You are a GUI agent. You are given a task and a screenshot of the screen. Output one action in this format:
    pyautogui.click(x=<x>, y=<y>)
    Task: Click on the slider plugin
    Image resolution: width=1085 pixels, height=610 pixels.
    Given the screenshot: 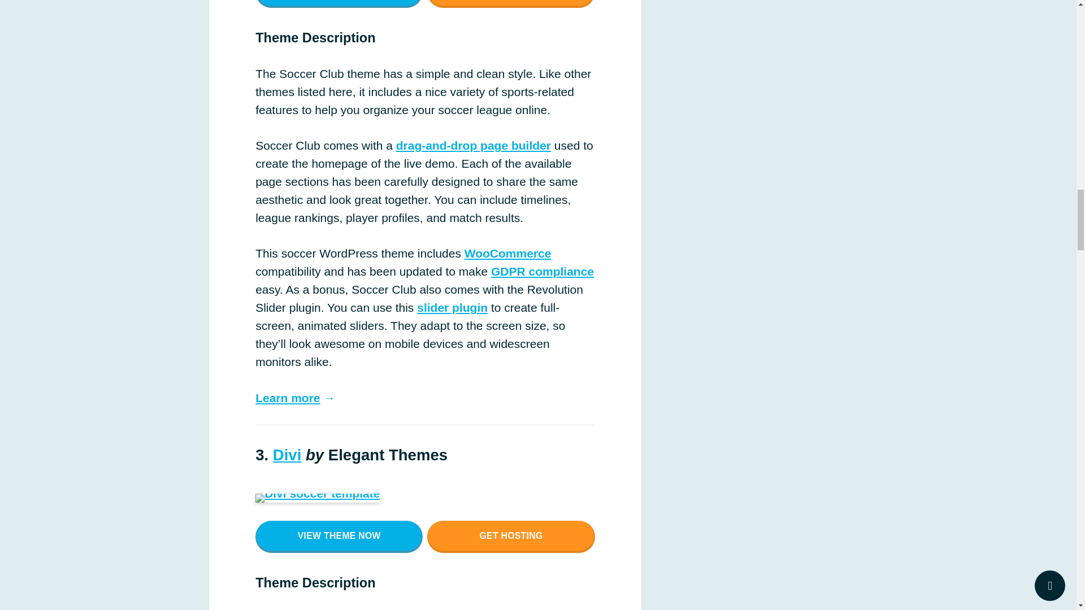 What is the action you would take?
    pyautogui.click(x=452, y=307)
    